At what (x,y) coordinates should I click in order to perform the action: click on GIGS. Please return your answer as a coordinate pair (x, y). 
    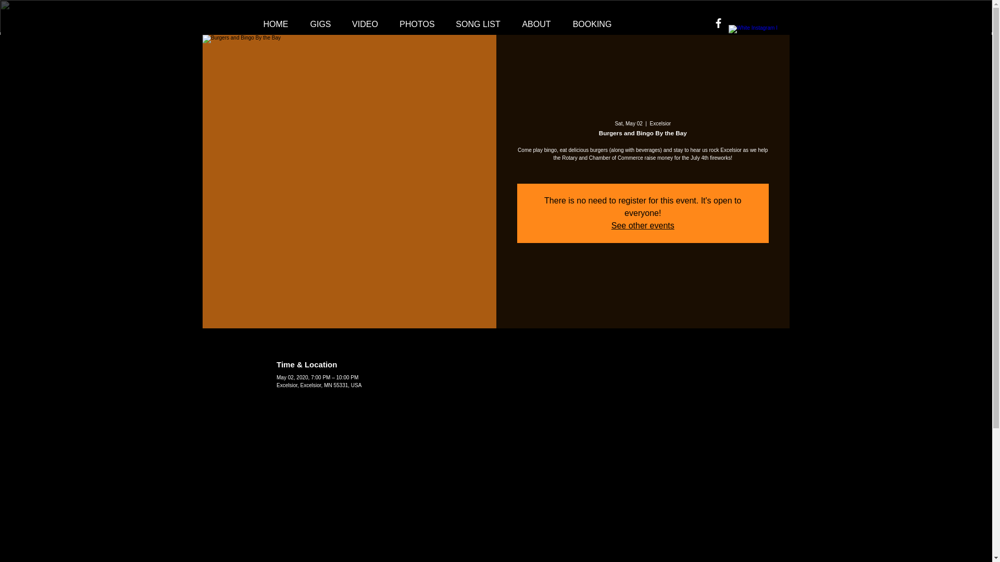
    Looking at the image, I should click on (321, 24).